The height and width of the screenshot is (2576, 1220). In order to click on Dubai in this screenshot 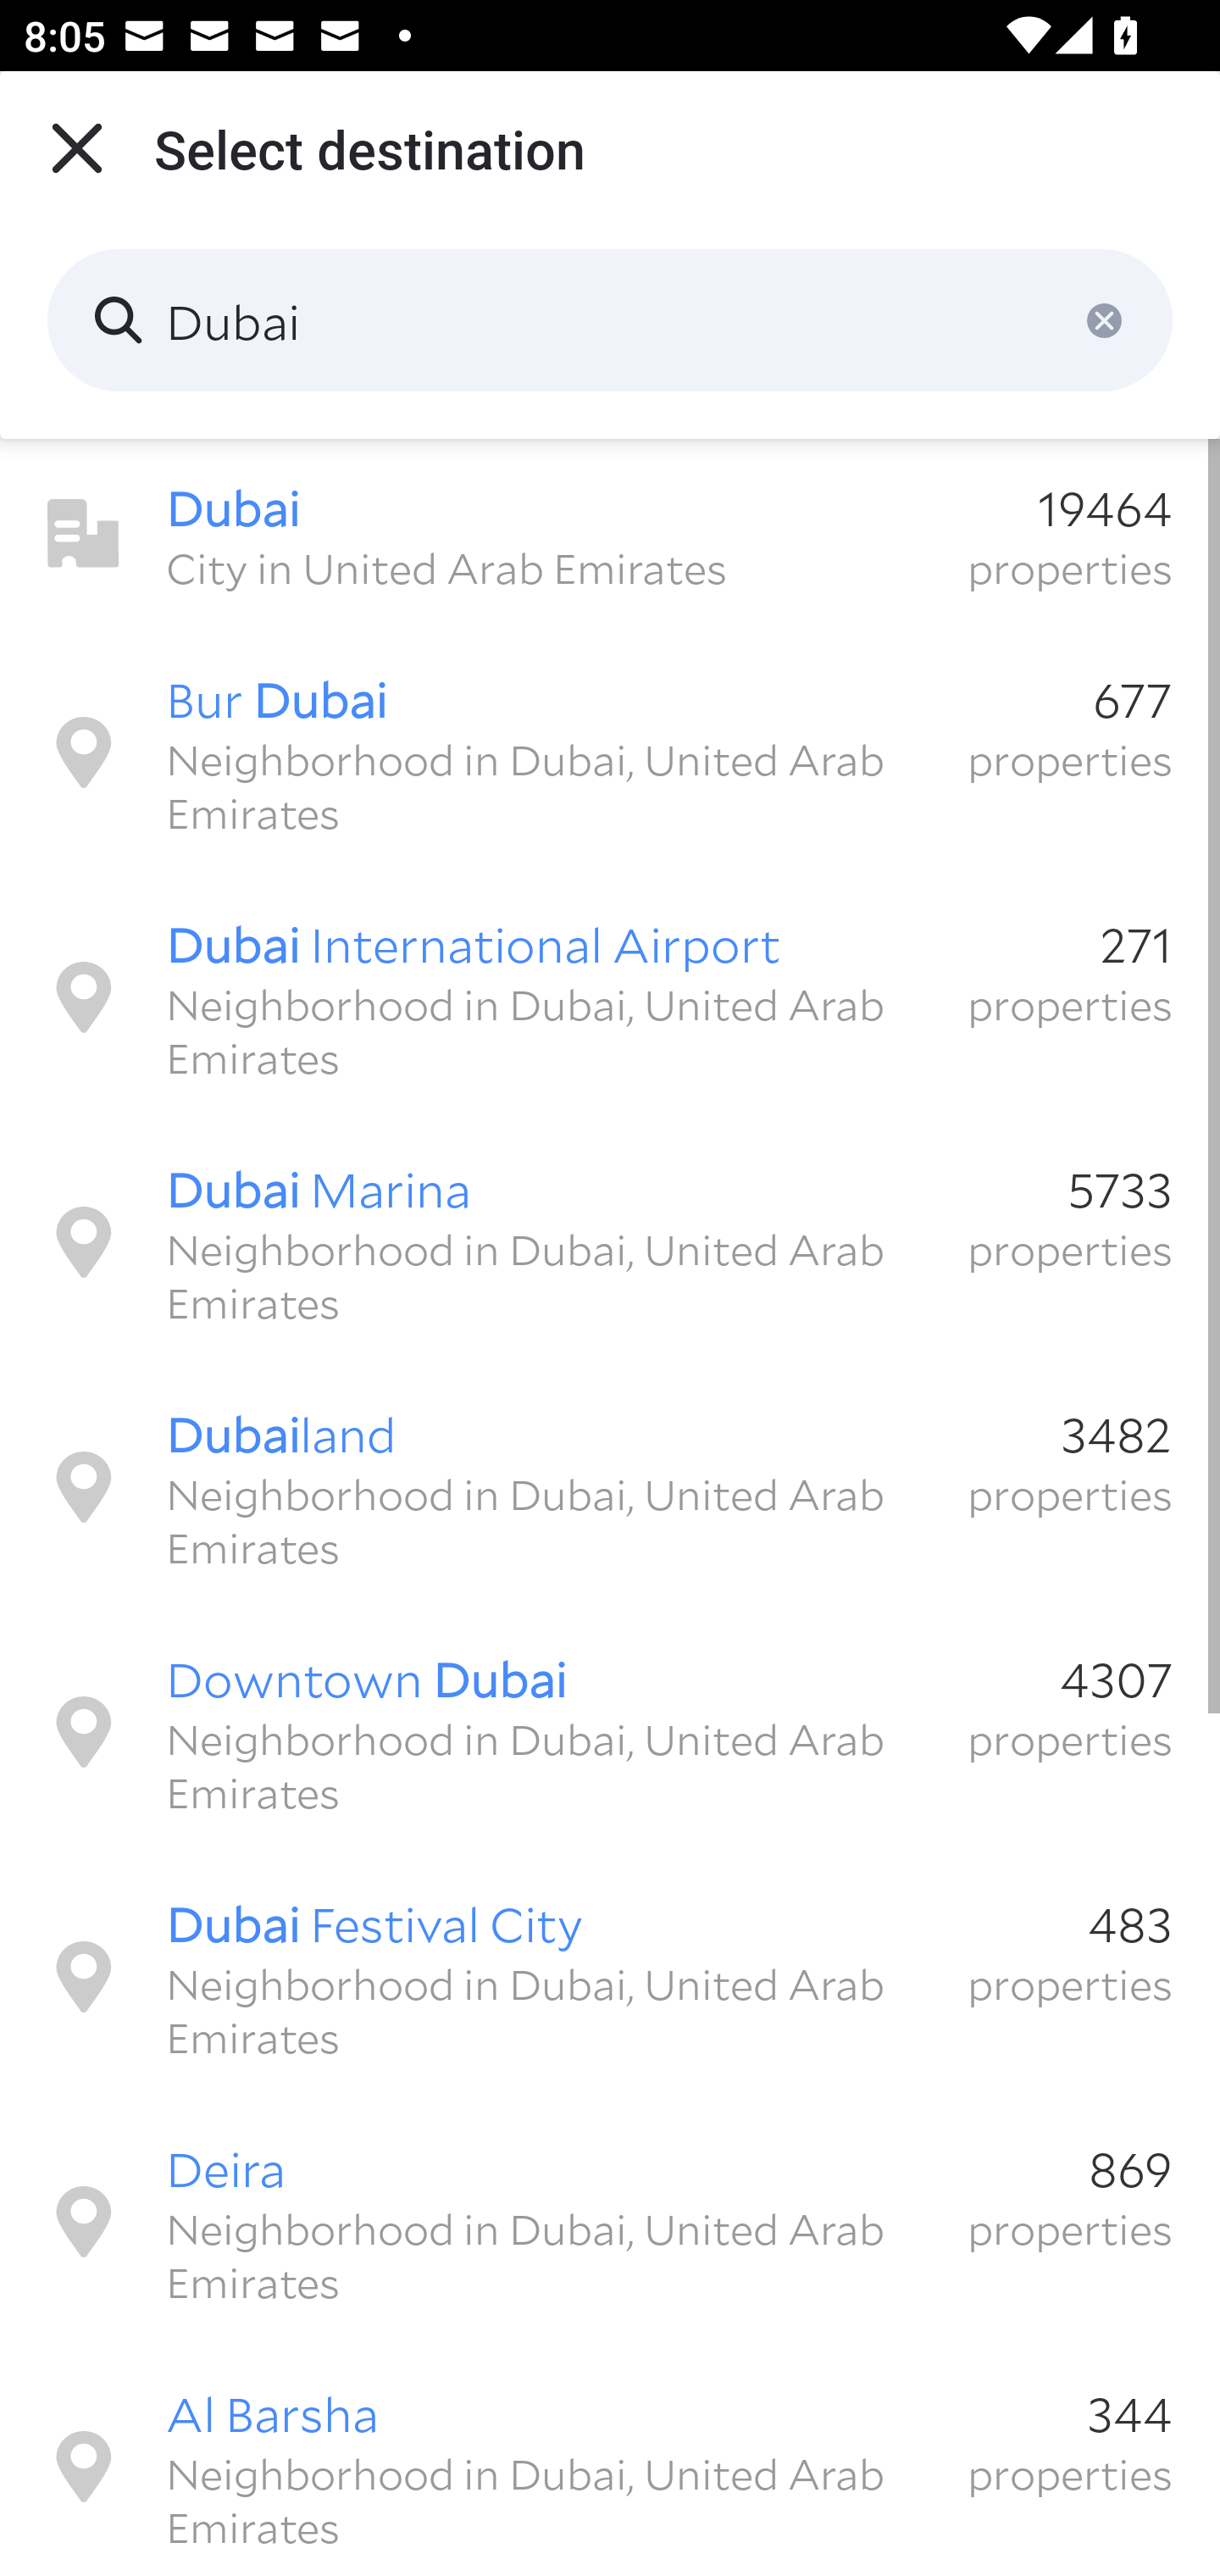, I will do `click(610, 320)`.